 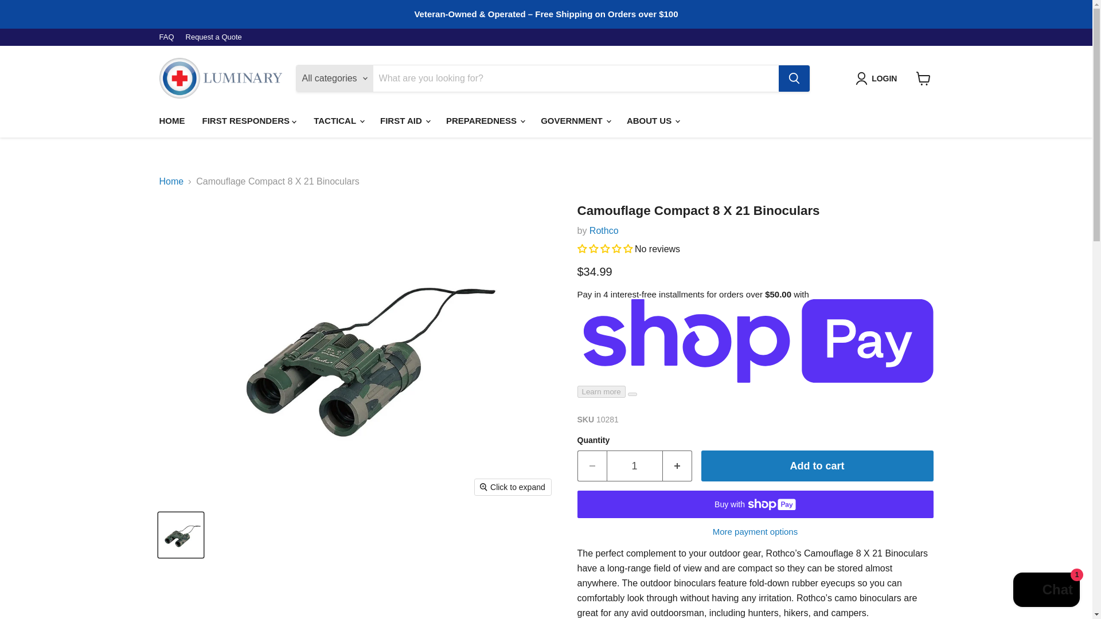 I want to click on View cart, so click(x=923, y=78).